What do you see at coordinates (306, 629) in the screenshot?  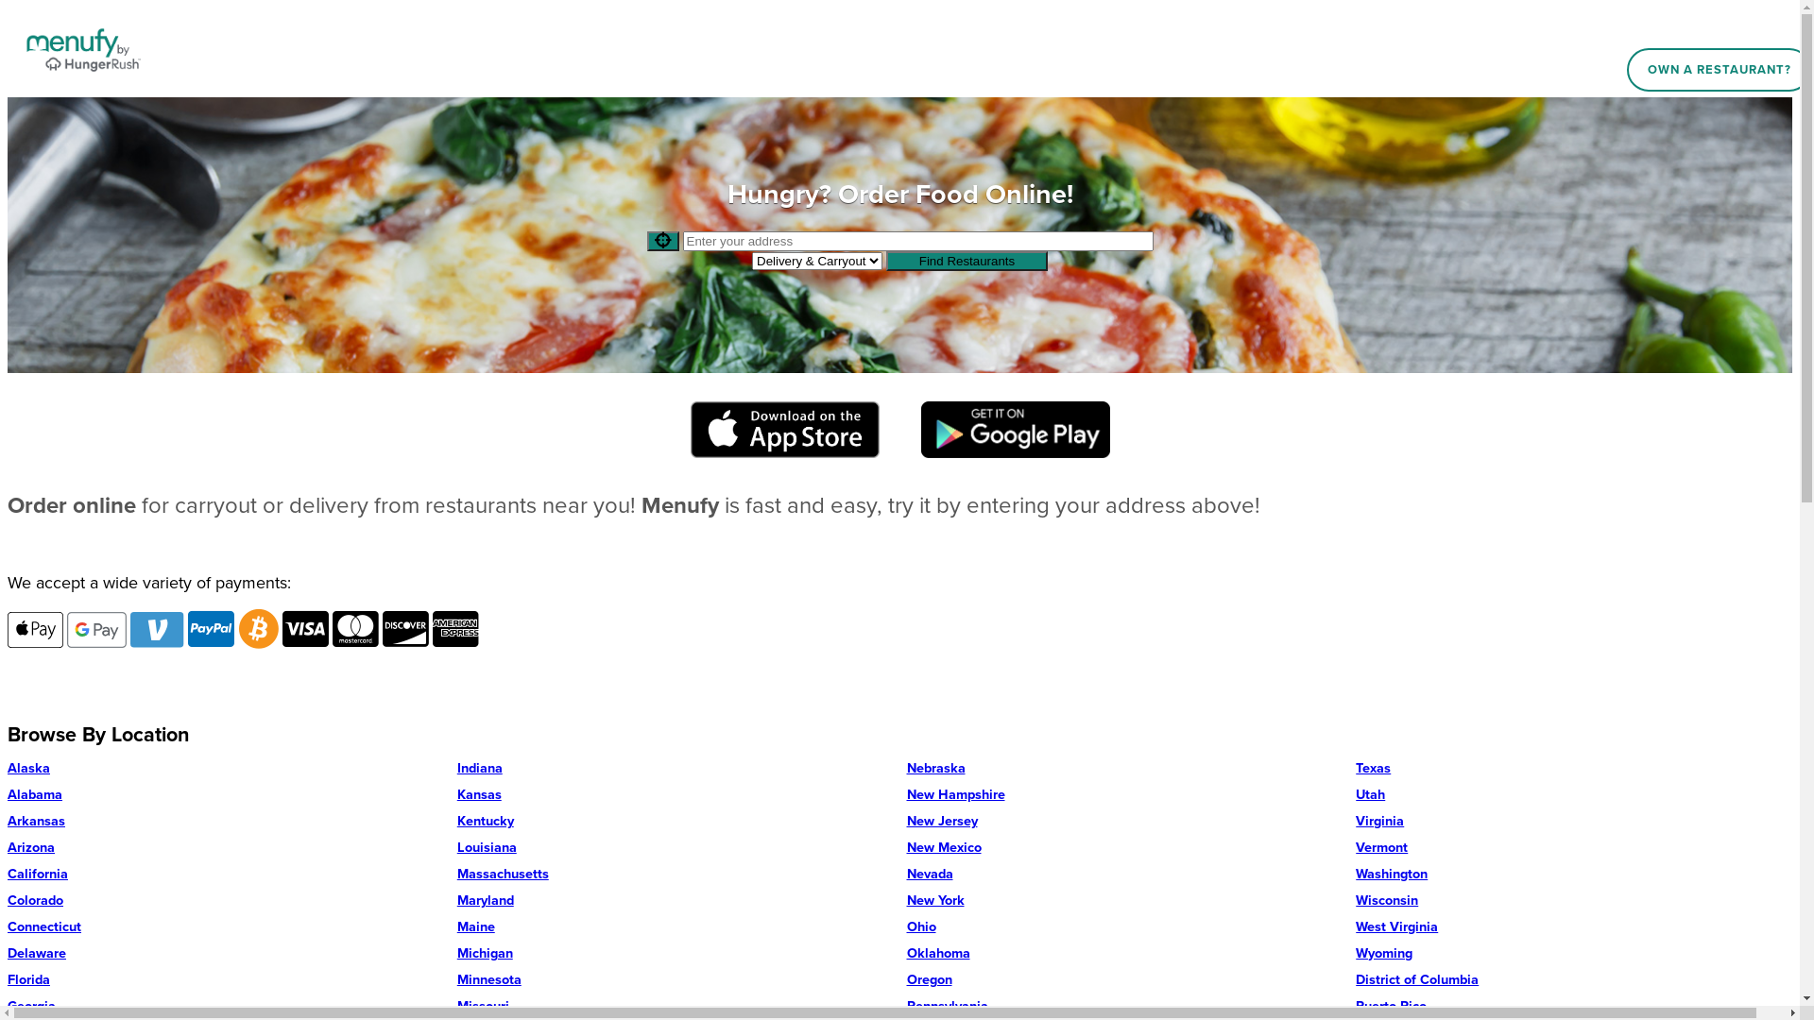 I see `Accepts Visa` at bounding box center [306, 629].